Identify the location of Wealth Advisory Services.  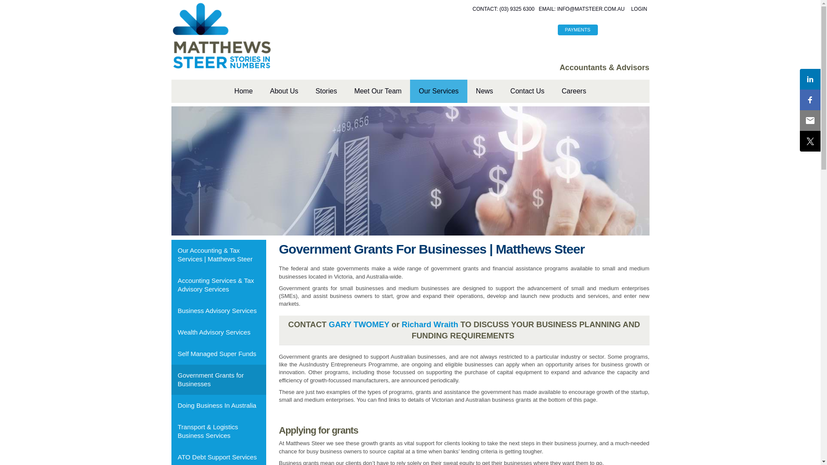
(219, 332).